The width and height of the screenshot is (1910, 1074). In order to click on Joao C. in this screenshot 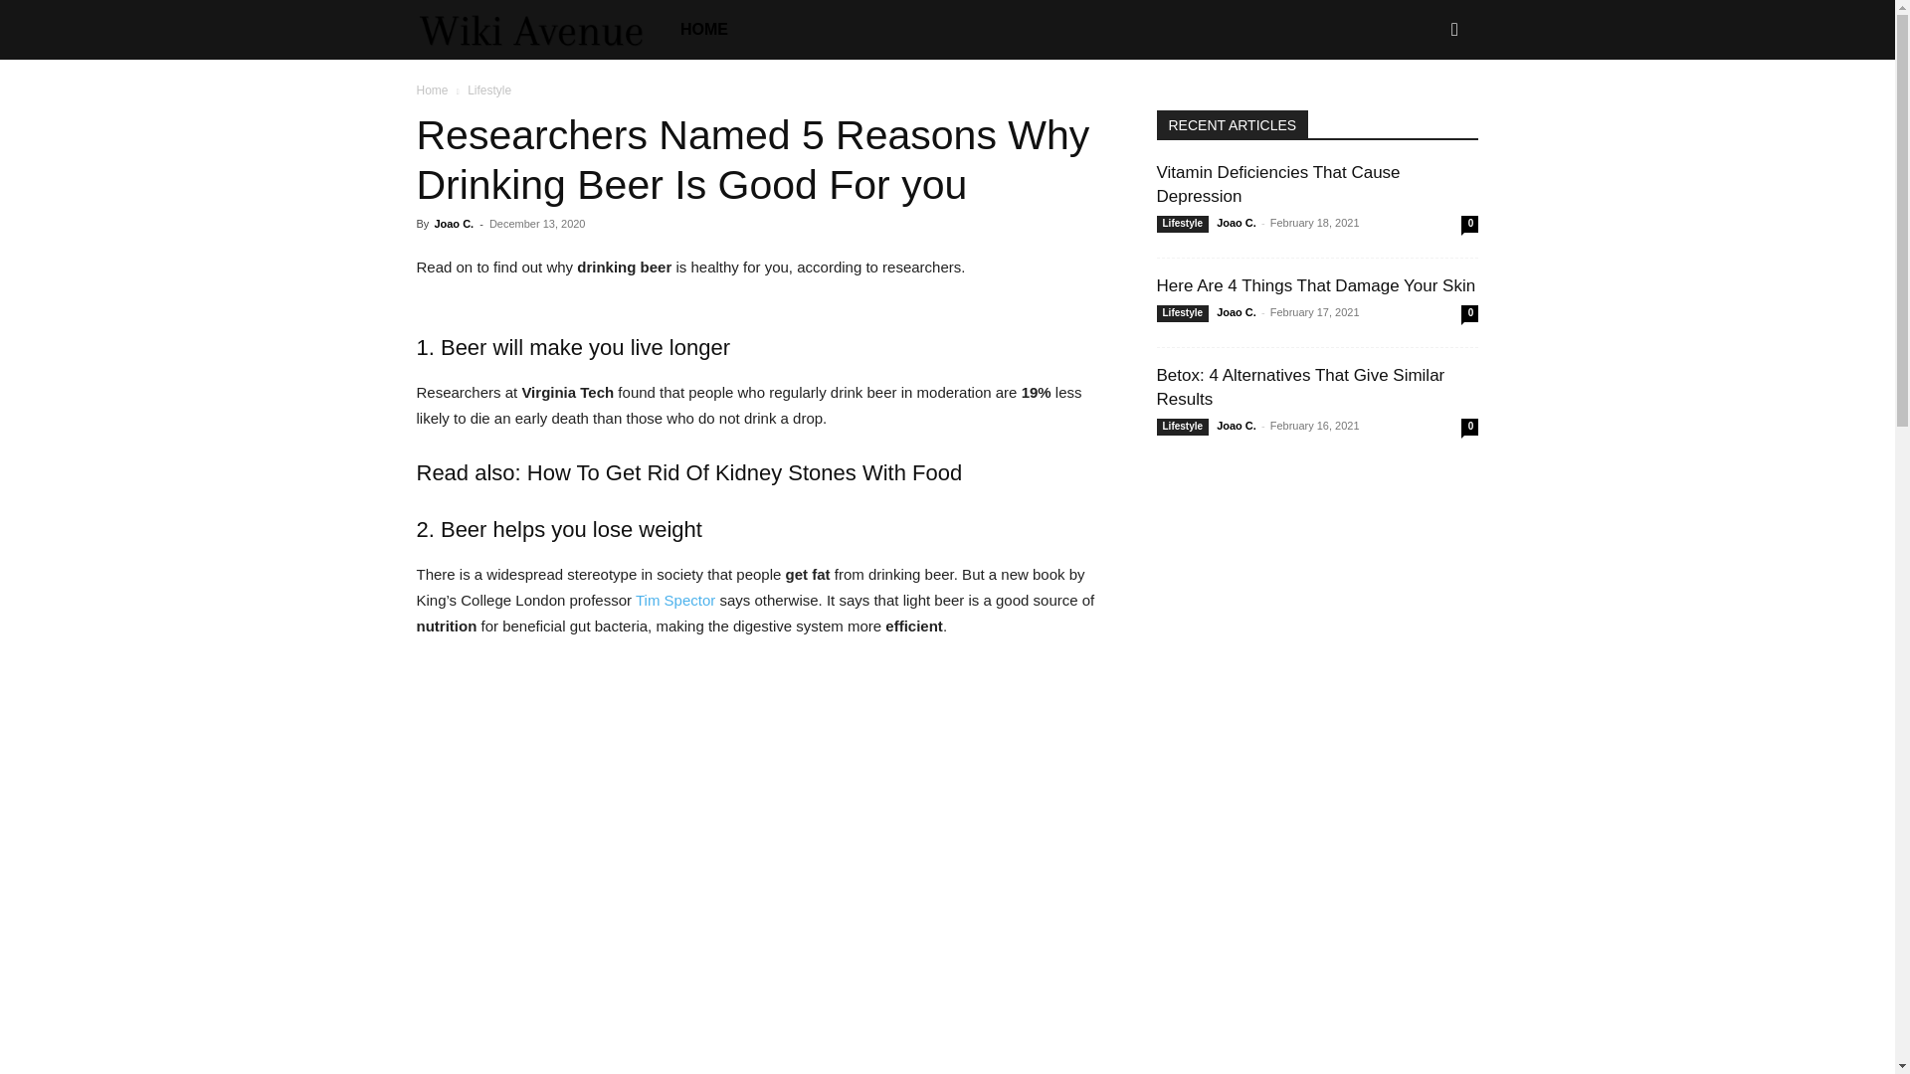, I will do `click(1237, 311)`.